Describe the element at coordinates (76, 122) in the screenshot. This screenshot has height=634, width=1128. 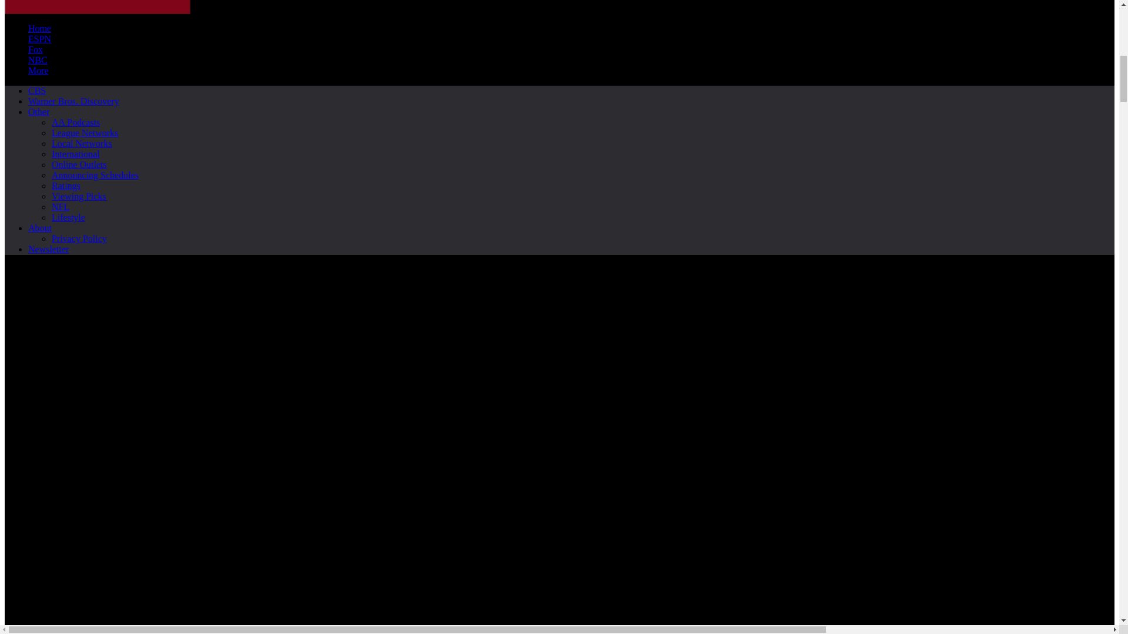
I see `AA Podcasts` at that location.